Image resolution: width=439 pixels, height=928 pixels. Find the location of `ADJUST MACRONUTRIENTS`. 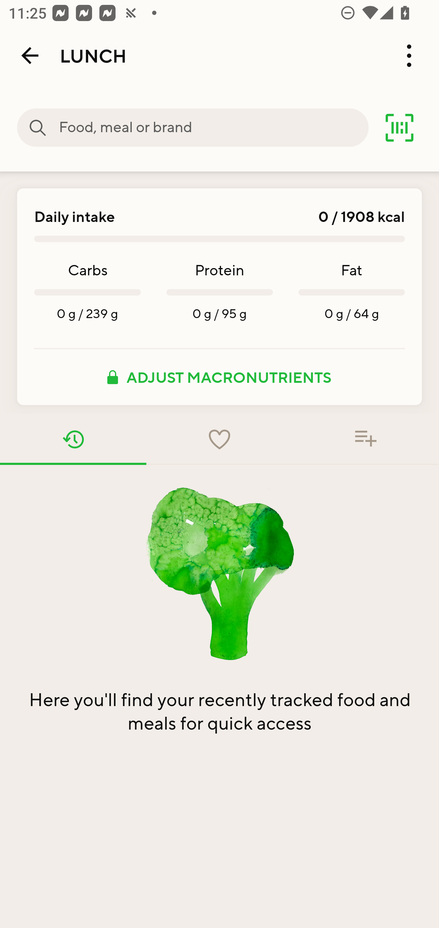

ADJUST MACRONUTRIENTS is located at coordinates (220, 377).